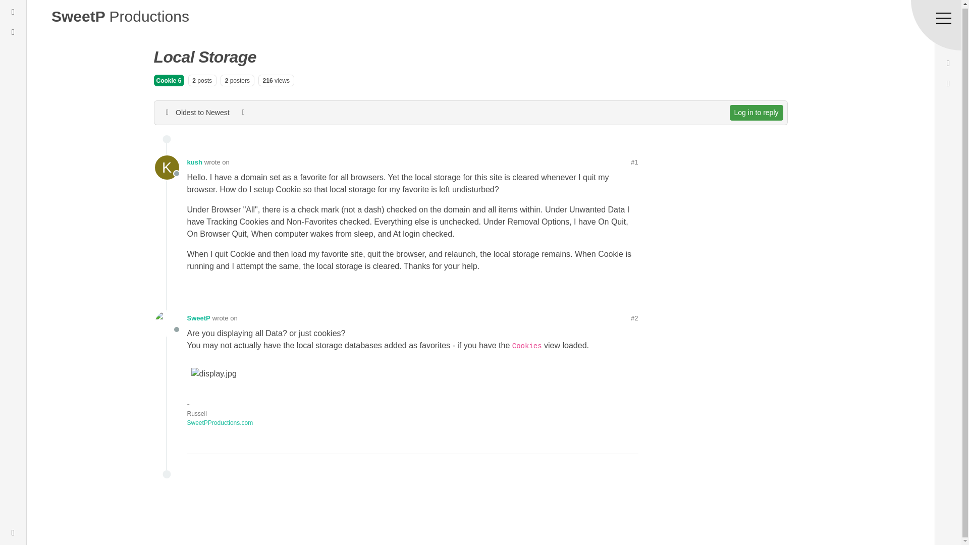 The image size is (969, 545). Describe the element at coordinates (166, 168) in the screenshot. I see `Offline` at that location.